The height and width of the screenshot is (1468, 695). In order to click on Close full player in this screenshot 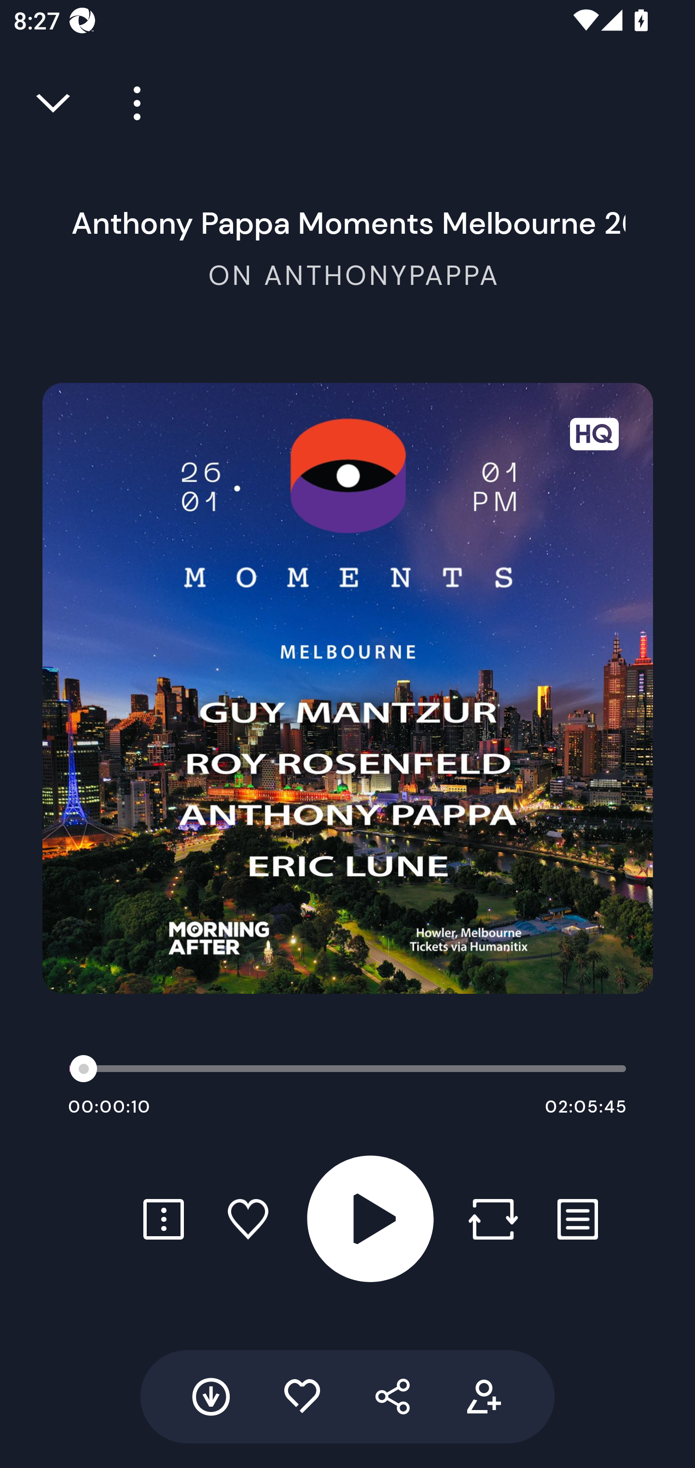, I will do `click(55, 103)`.